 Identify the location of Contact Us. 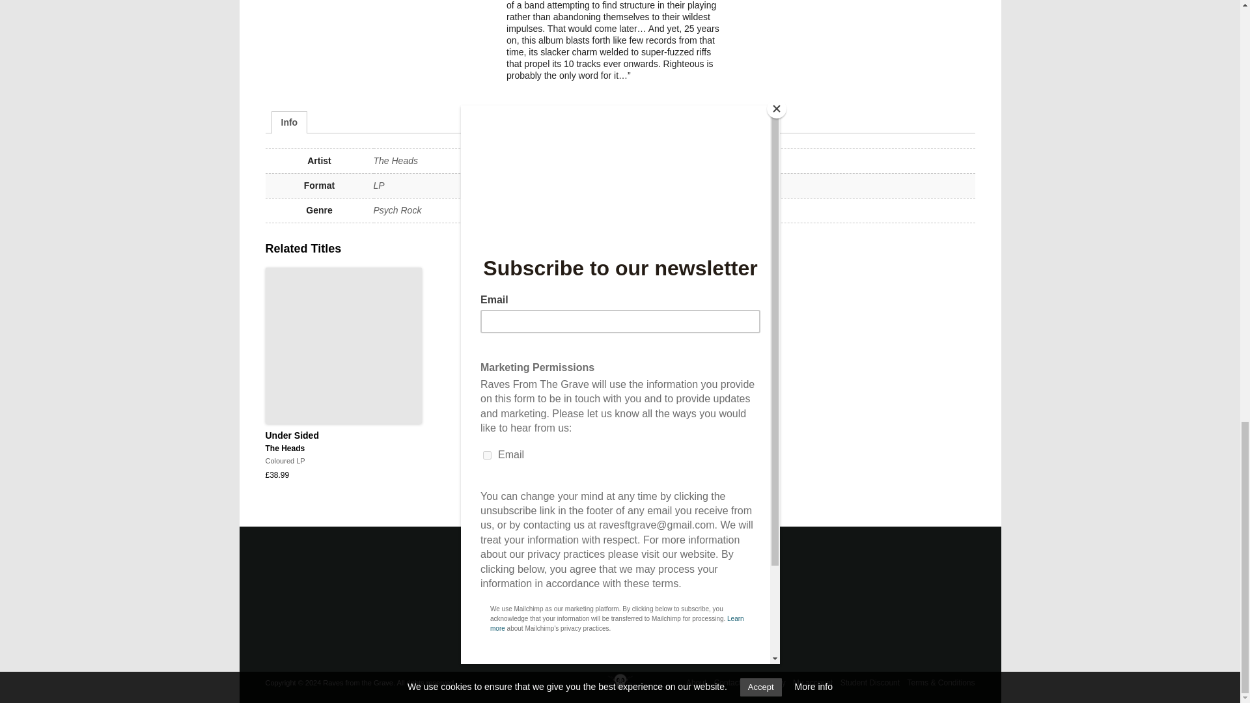
(733, 683).